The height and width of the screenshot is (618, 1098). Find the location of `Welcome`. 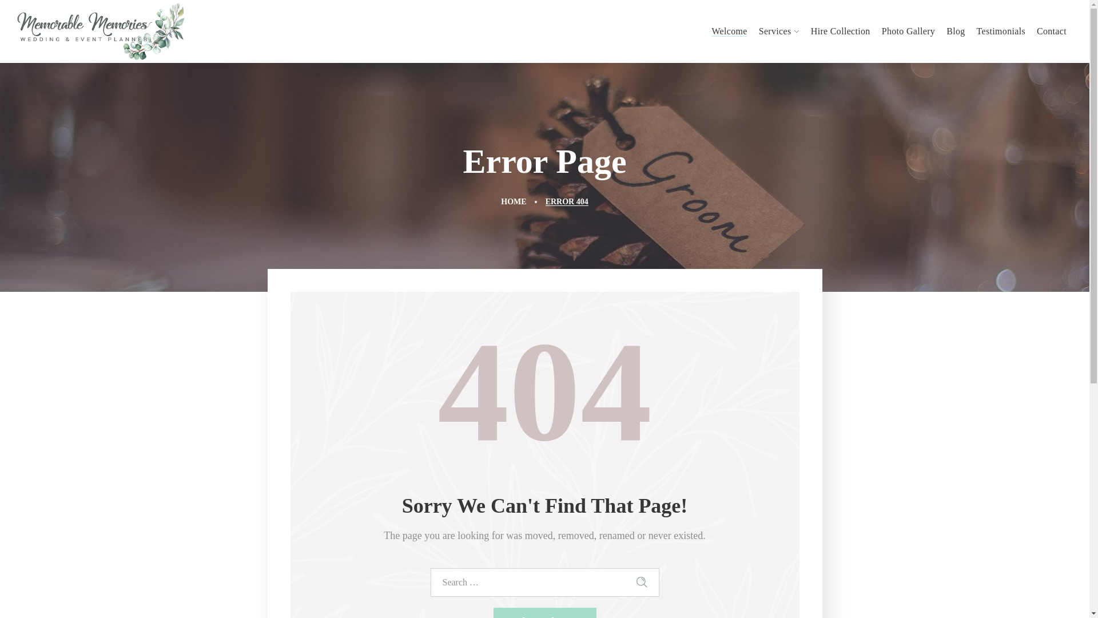

Welcome is located at coordinates (729, 31).